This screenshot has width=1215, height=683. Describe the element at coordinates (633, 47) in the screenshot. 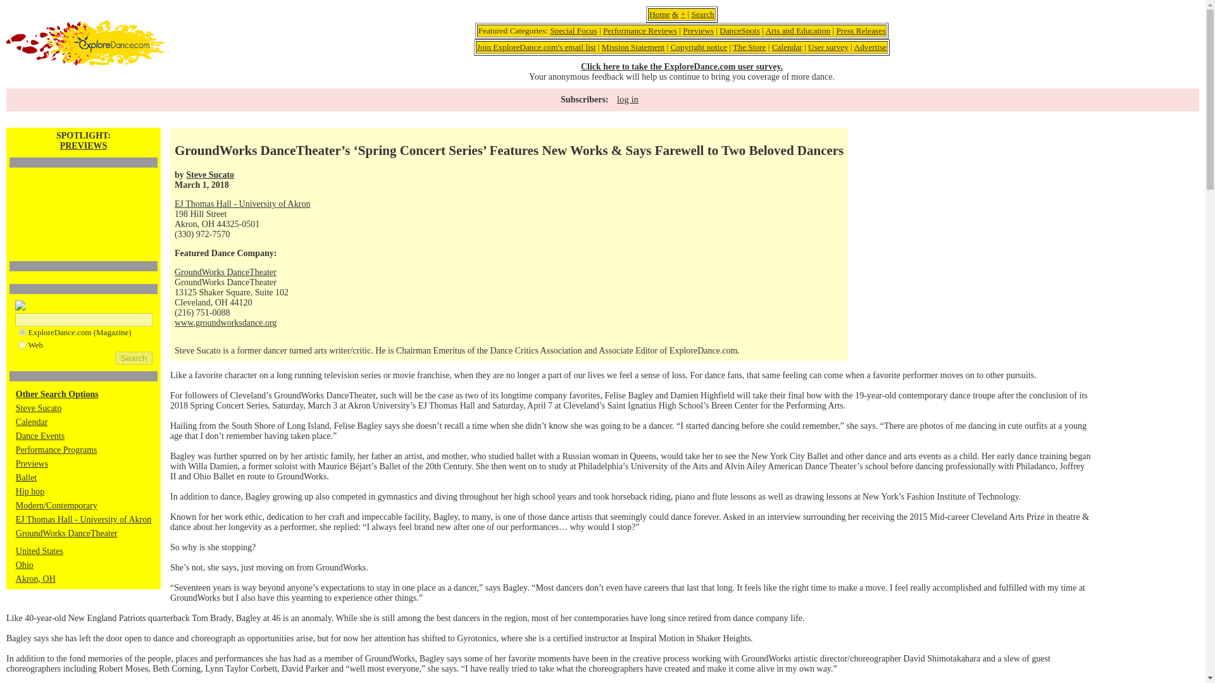

I see `Mission Statement` at that location.